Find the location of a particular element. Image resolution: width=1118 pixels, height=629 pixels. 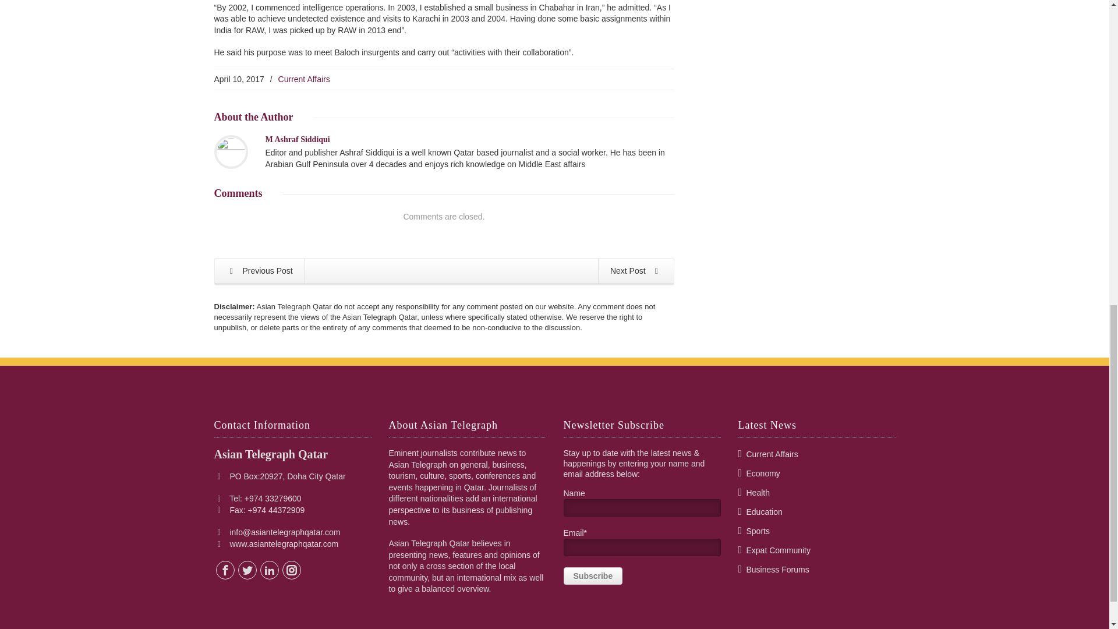

Next Post is located at coordinates (636, 271).